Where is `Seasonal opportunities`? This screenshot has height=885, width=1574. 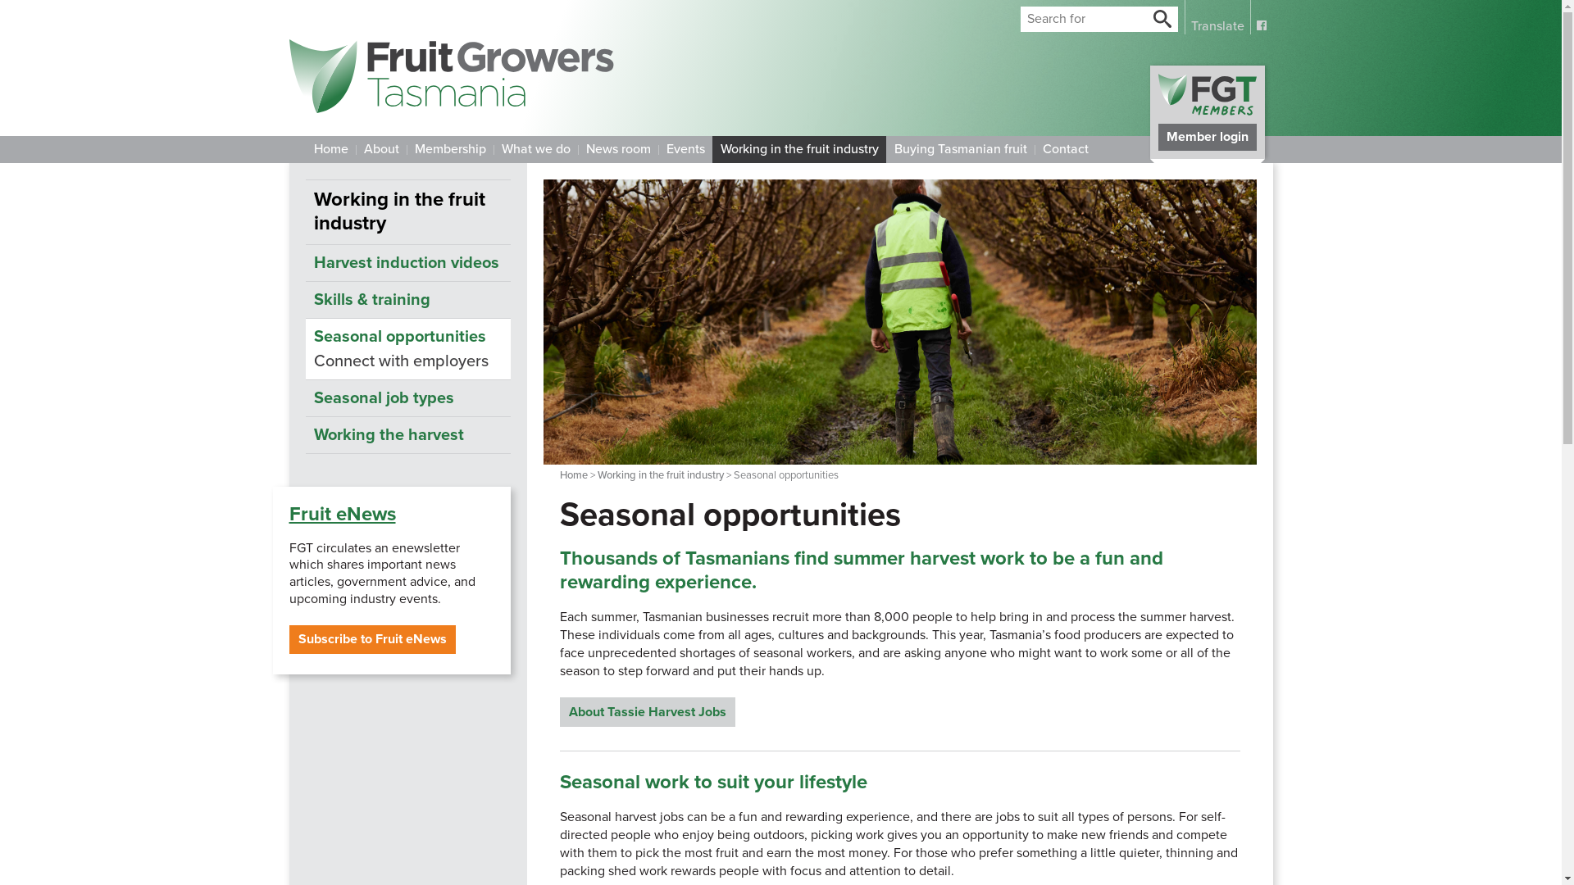 Seasonal opportunities is located at coordinates (407, 337).